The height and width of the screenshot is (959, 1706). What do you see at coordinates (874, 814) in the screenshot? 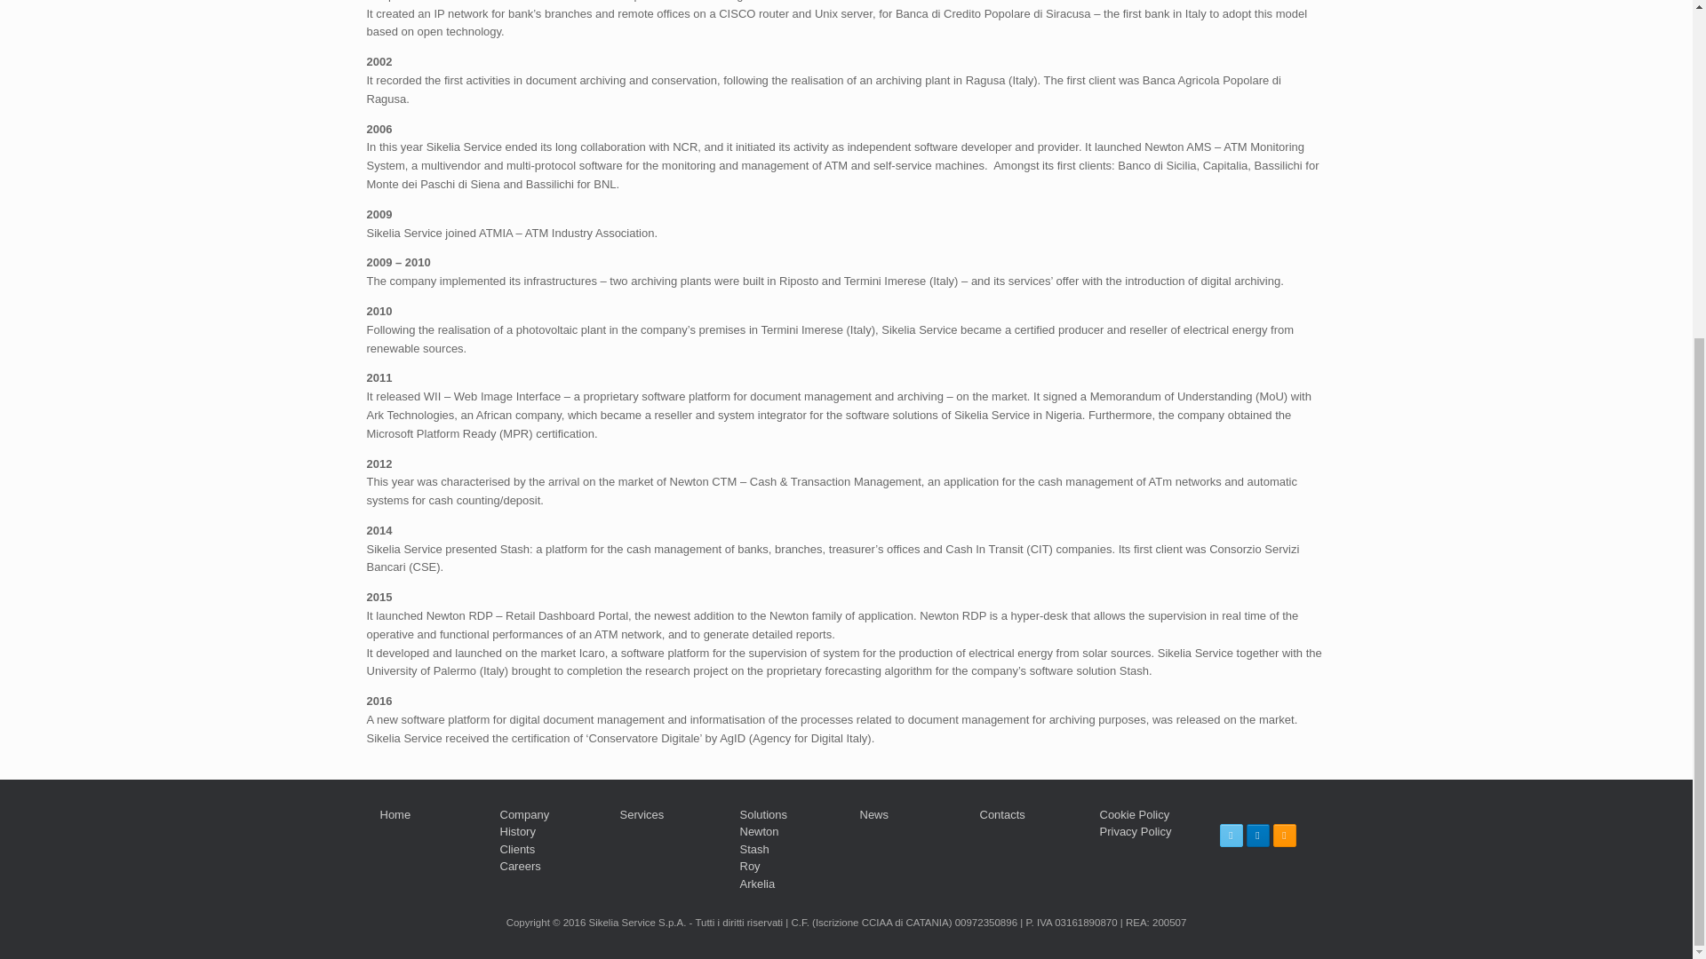
I see `News` at bounding box center [874, 814].